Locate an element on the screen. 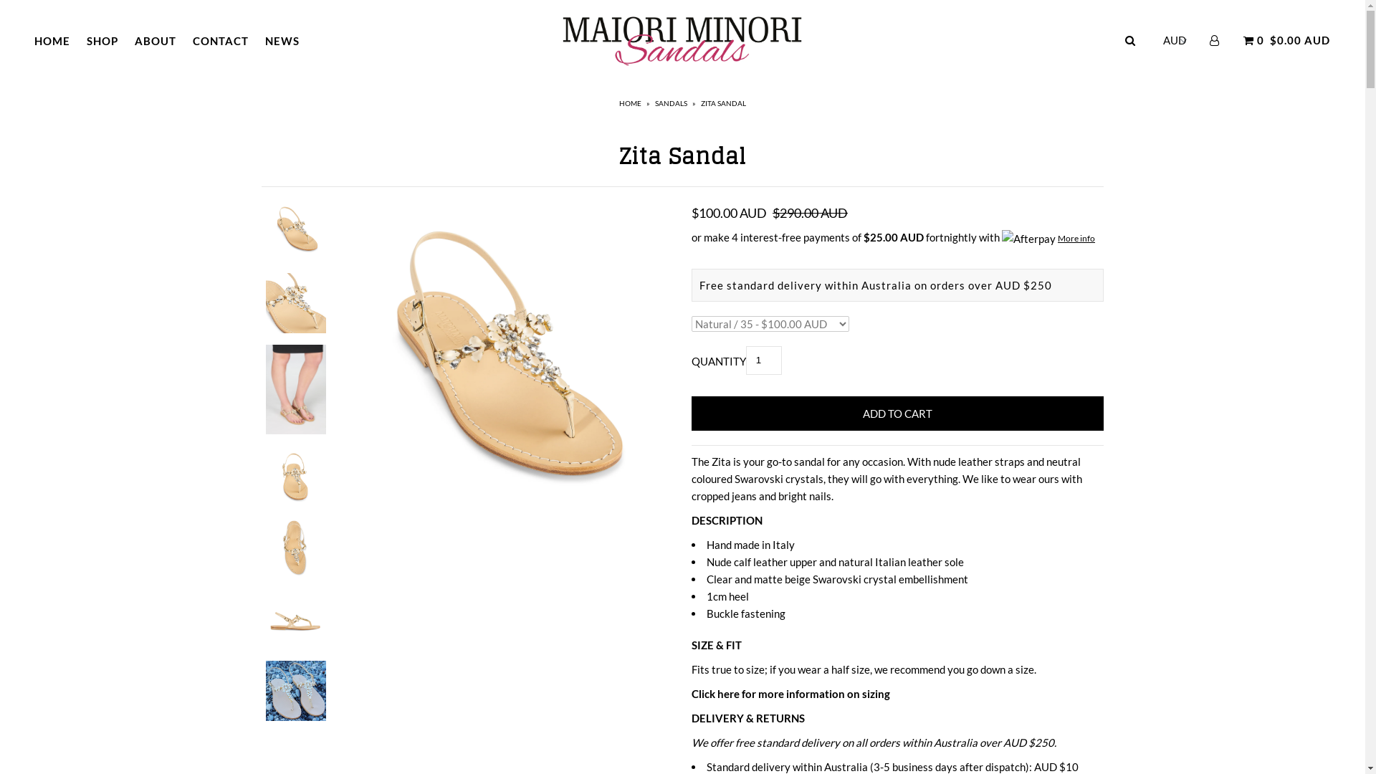 The width and height of the screenshot is (1376, 774). Zita Sandal is located at coordinates (502, 368).